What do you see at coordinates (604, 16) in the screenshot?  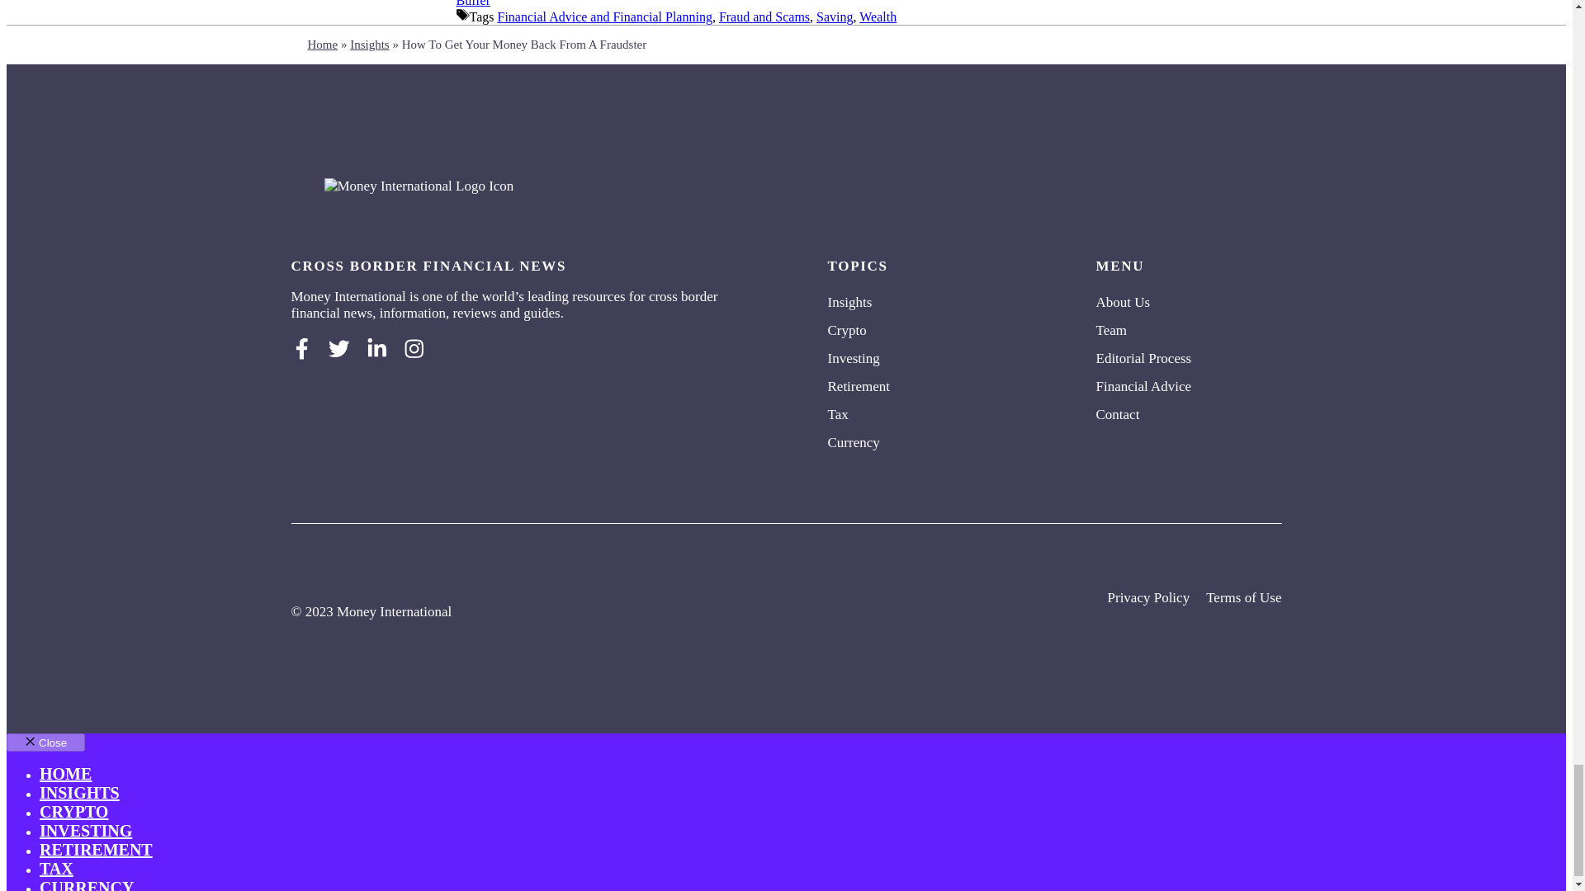 I see `Financial Advice and Financial Planning` at bounding box center [604, 16].